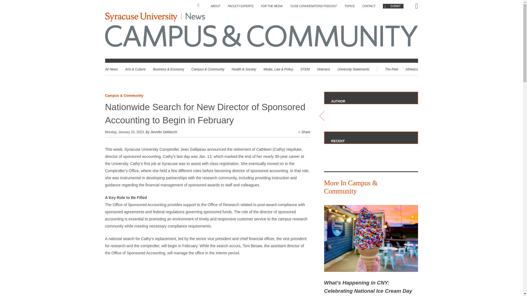  I want to click on Syracuse University, so click(141, 17).